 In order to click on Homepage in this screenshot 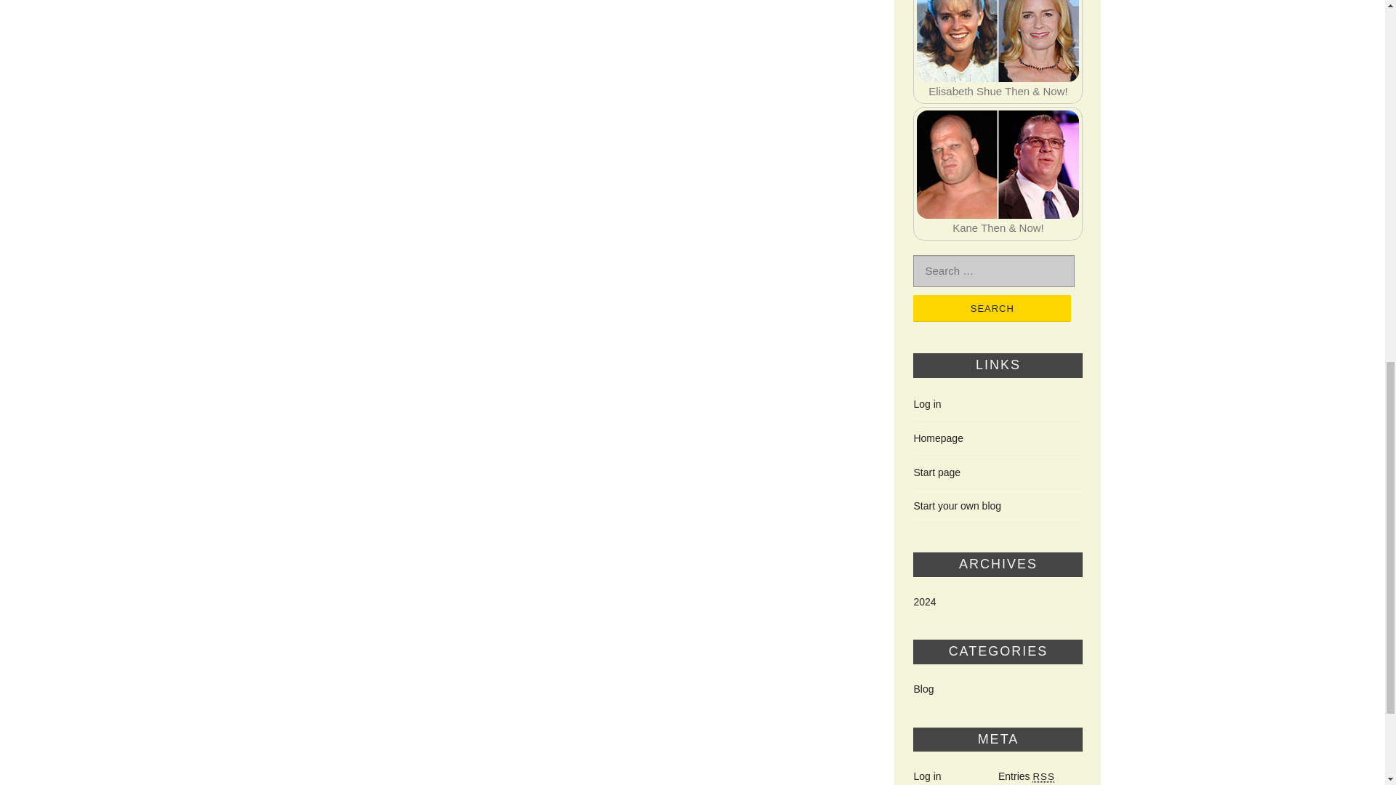, I will do `click(938, 438)`.